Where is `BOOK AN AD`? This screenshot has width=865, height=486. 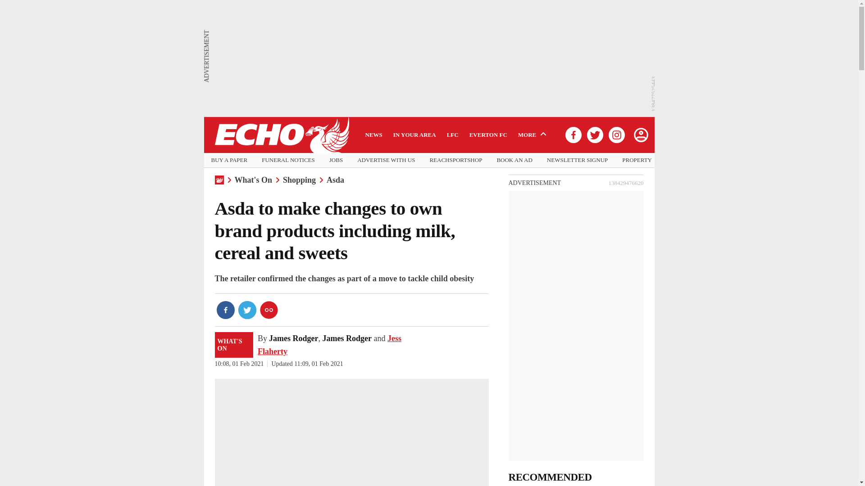
BOOK AN AD is located at coordinates (514, 160).